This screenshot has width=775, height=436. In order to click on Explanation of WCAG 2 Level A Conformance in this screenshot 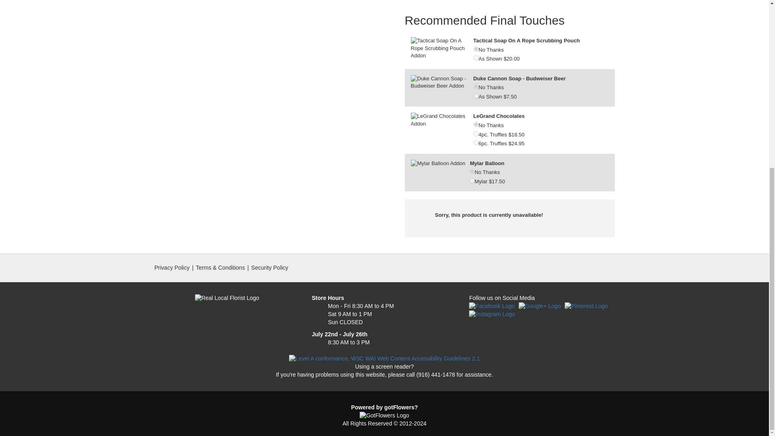, I will do `click(384, 358)`.